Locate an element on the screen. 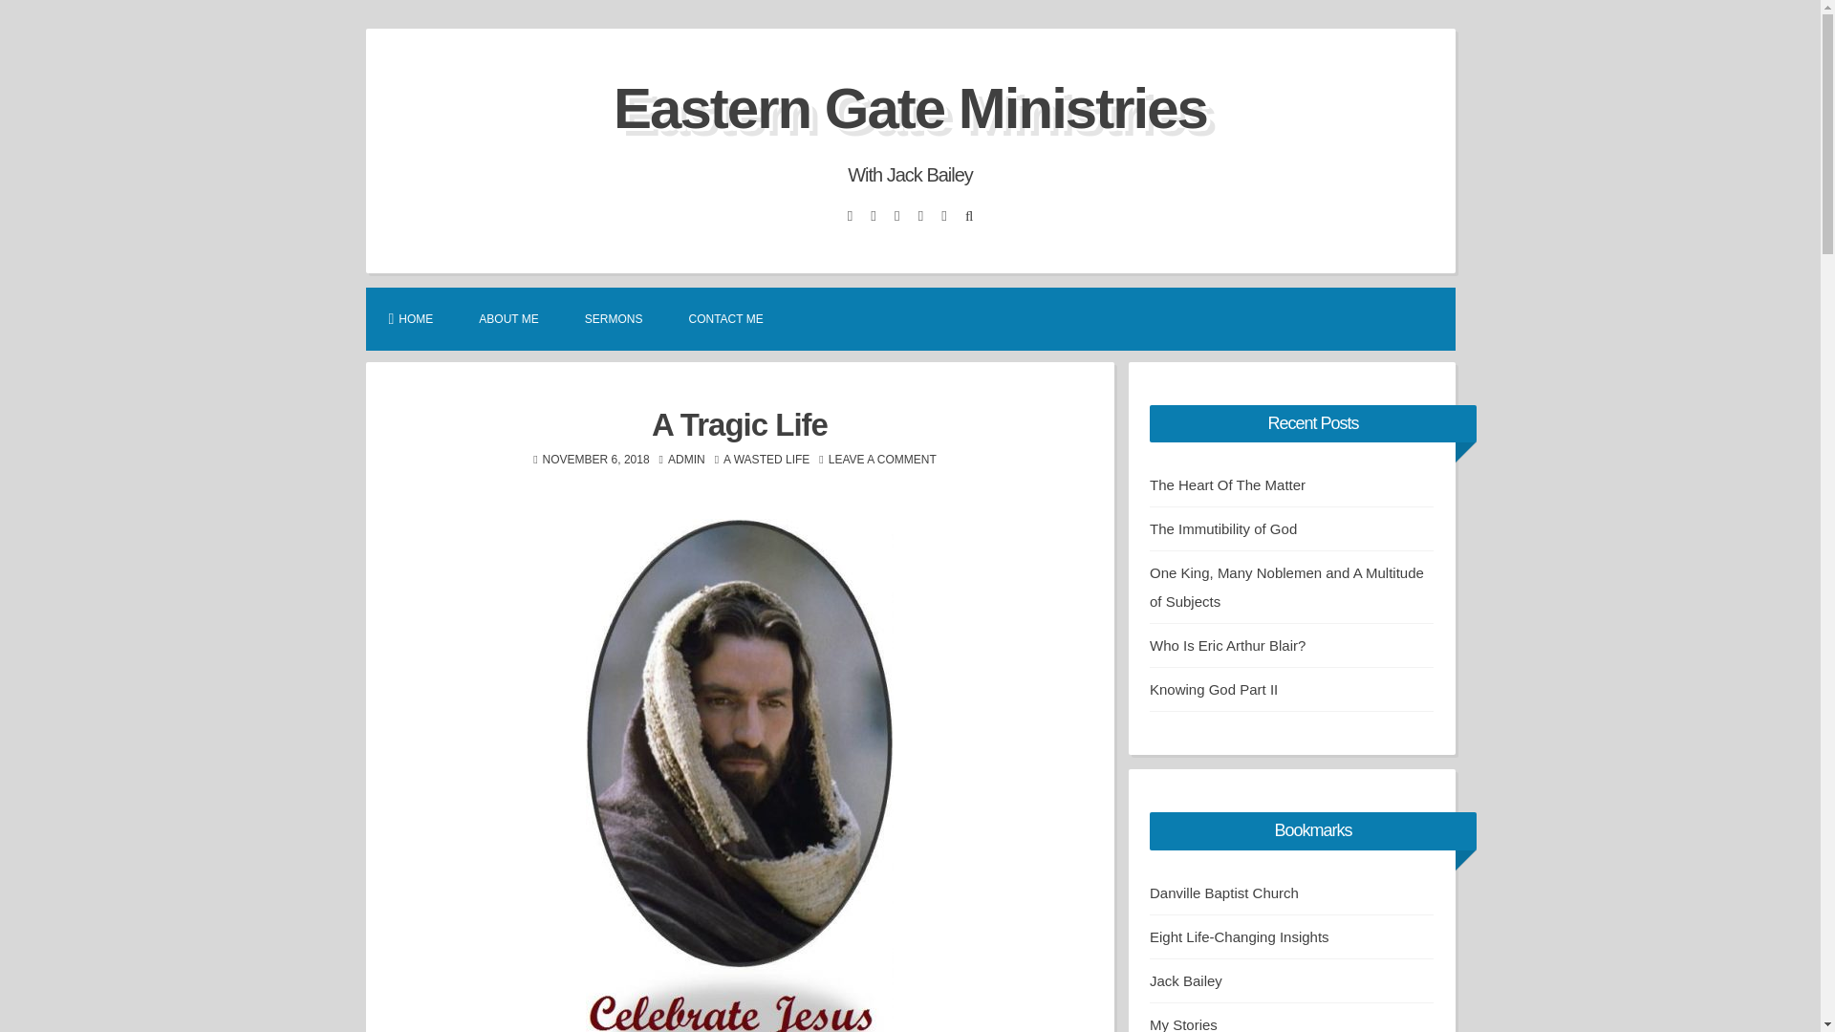 This screenshot has width=1835, height=1032. CONTACT ME is located at coordinates (724, 318).